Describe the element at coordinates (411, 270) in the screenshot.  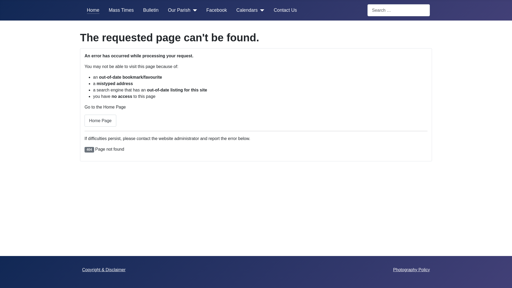
I see `Photography Policy` at that location.